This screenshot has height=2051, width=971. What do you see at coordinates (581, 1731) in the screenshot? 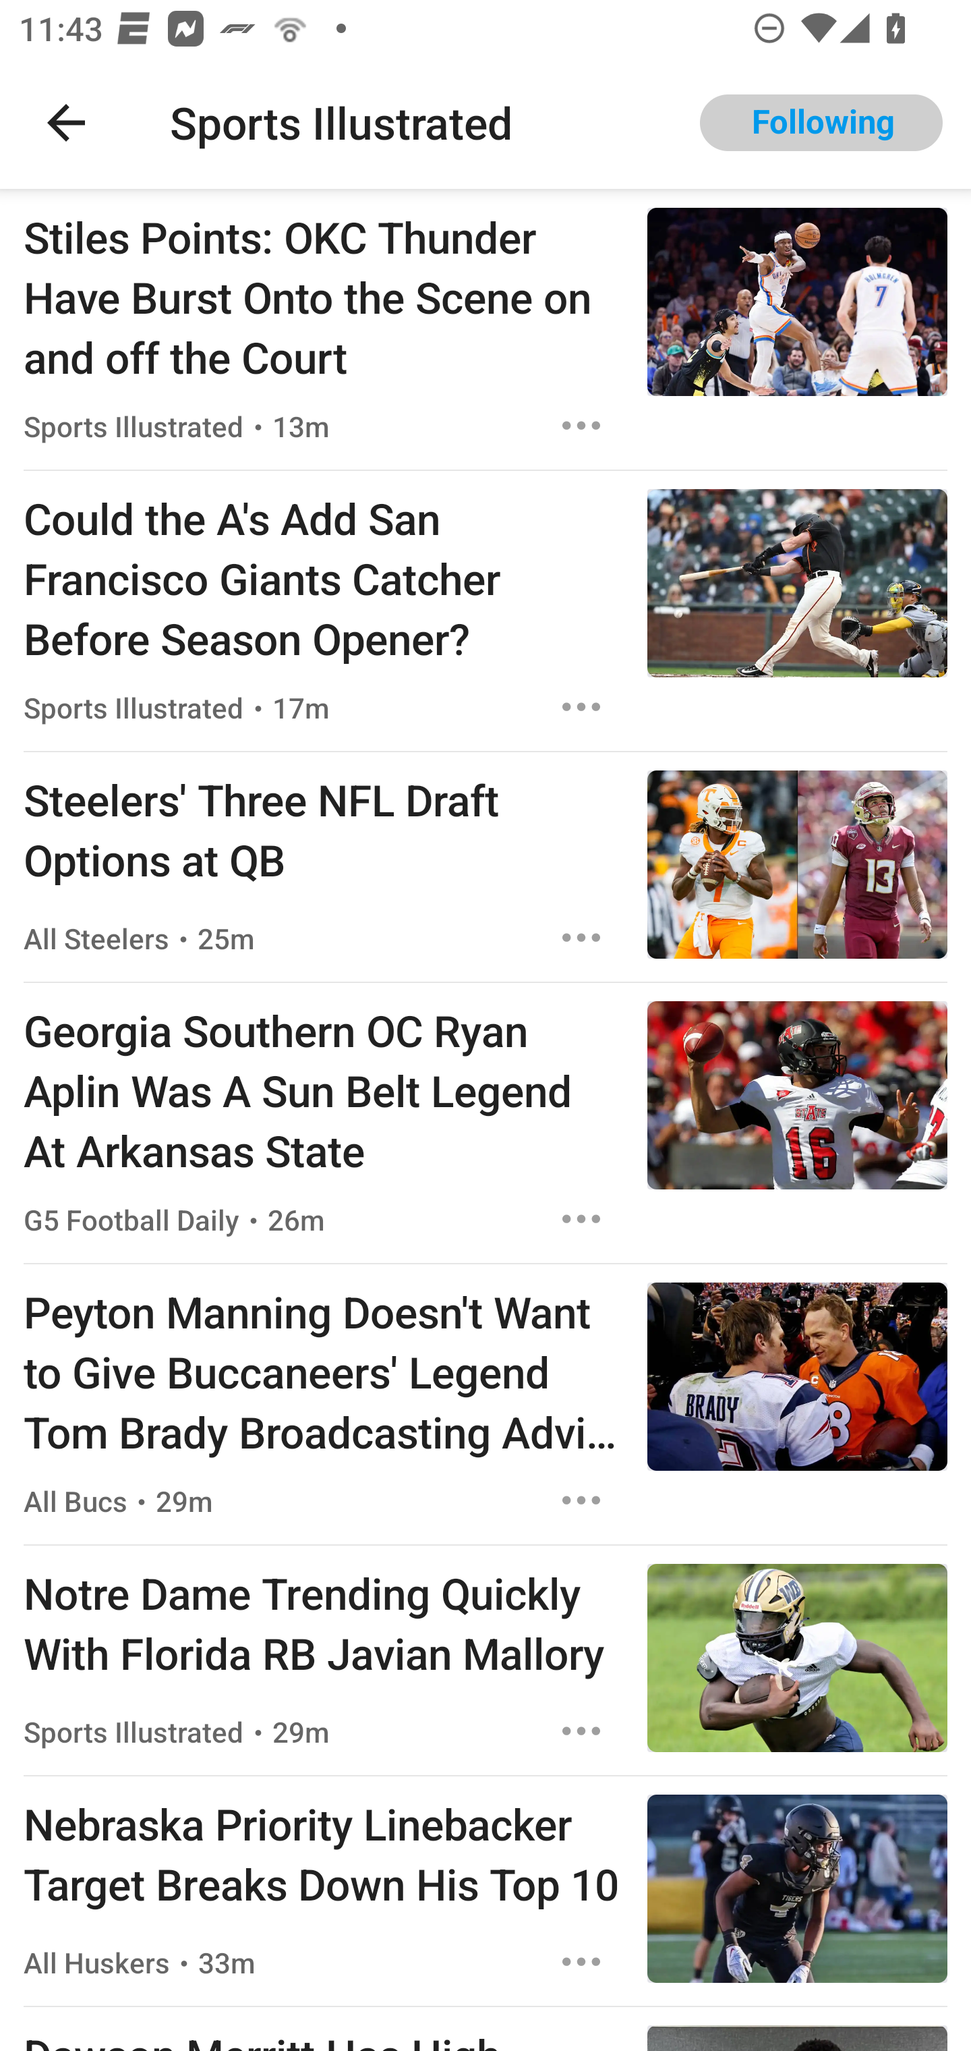
I see `Options` at bounding box center [581, 1731].